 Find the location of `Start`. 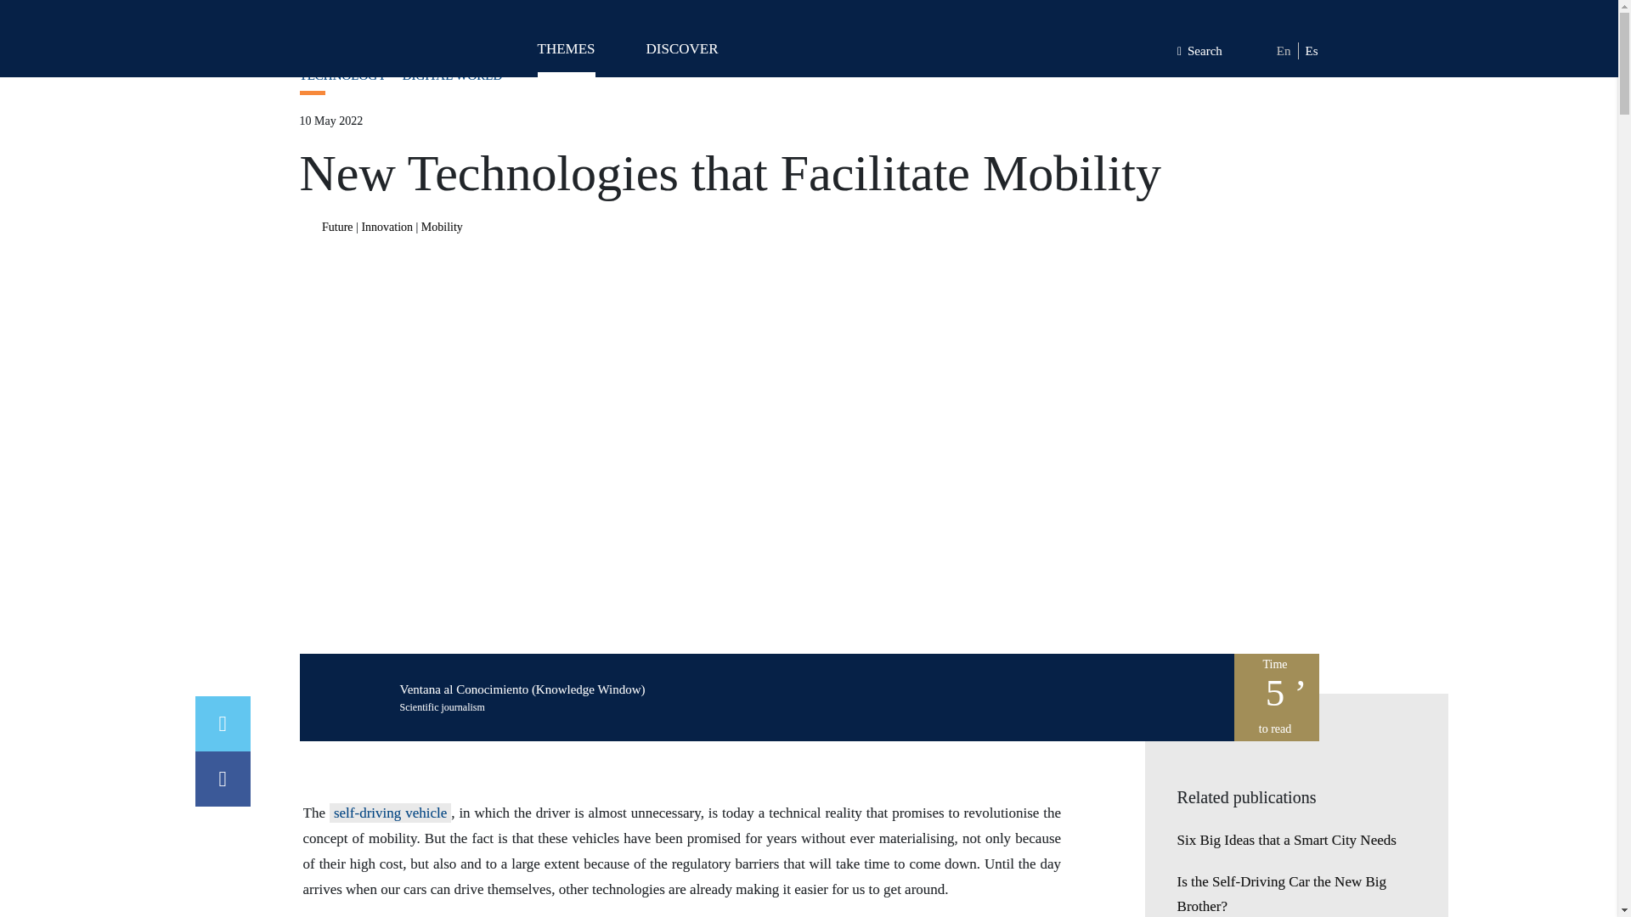

Start is located at coordinates (309, 29).